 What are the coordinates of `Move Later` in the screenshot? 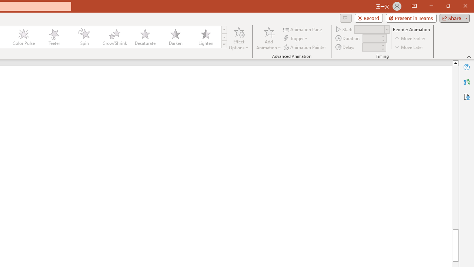 It's located at (409, 47).